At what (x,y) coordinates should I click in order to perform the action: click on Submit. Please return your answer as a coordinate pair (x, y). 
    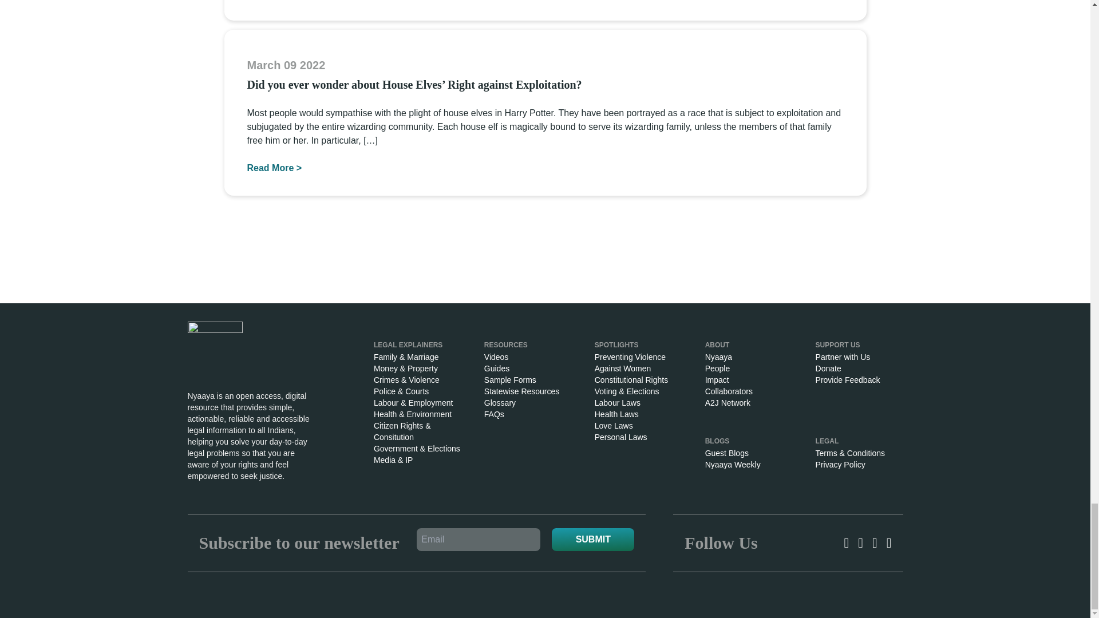
    Looking at the image, I should click on (592, 540).